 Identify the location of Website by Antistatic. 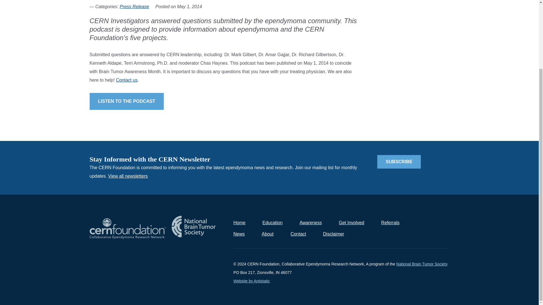
(252, 281).